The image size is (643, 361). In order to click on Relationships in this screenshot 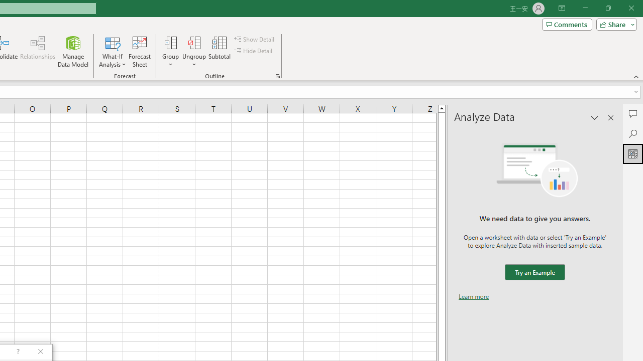, I will do `click(38, 51)`.